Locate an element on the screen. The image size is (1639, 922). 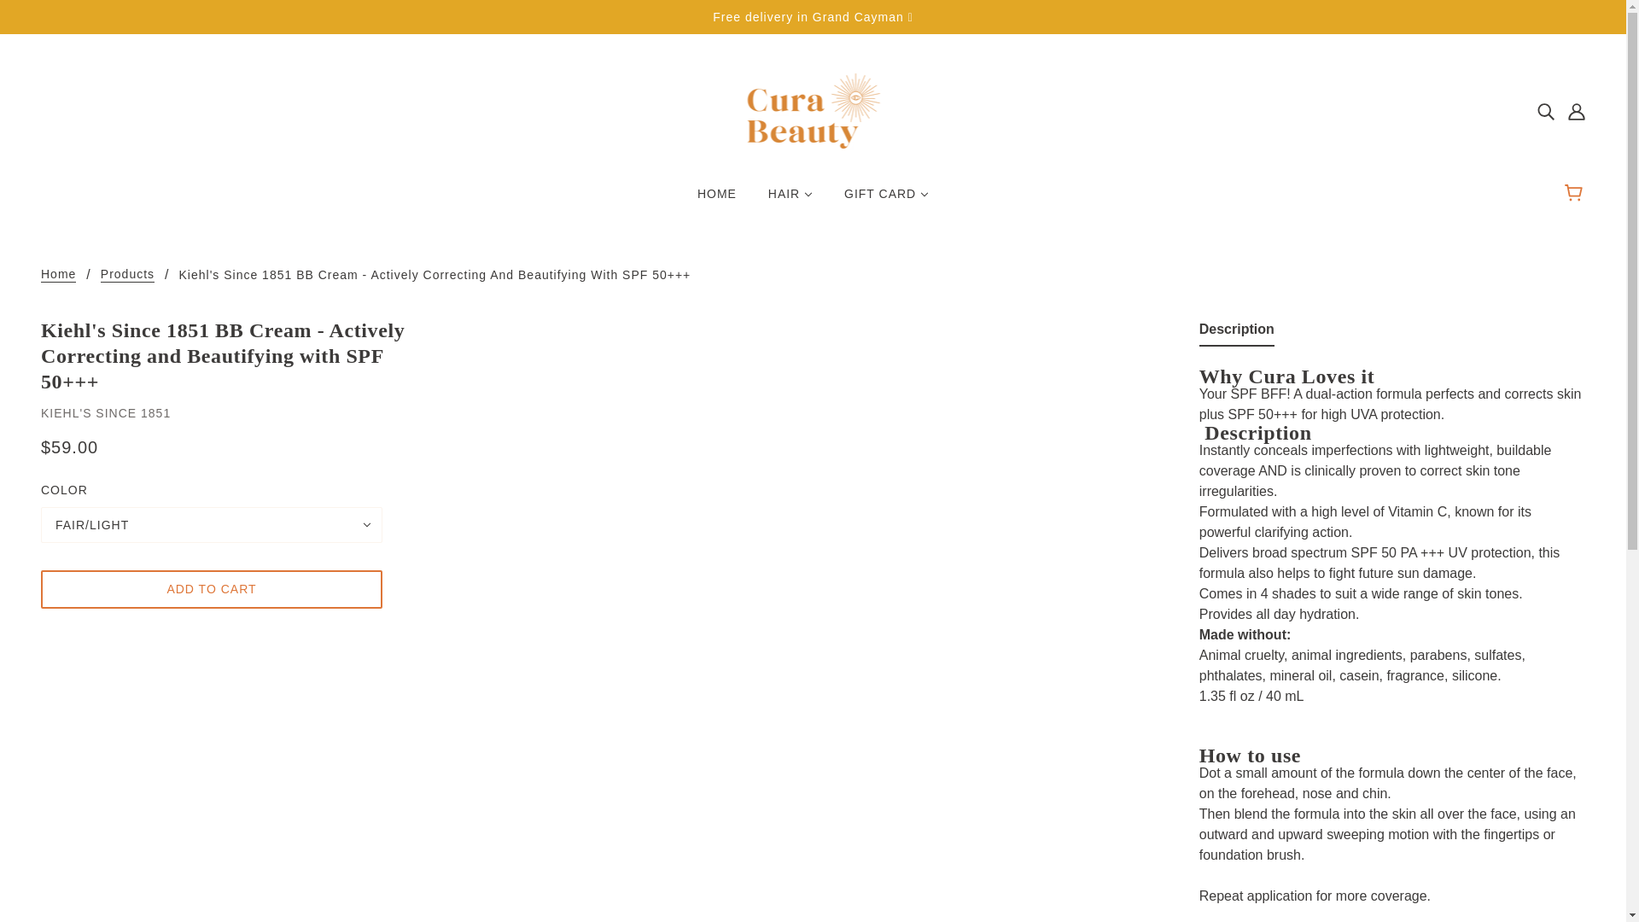
GIFT CARD is located at coordinates (886, 200).